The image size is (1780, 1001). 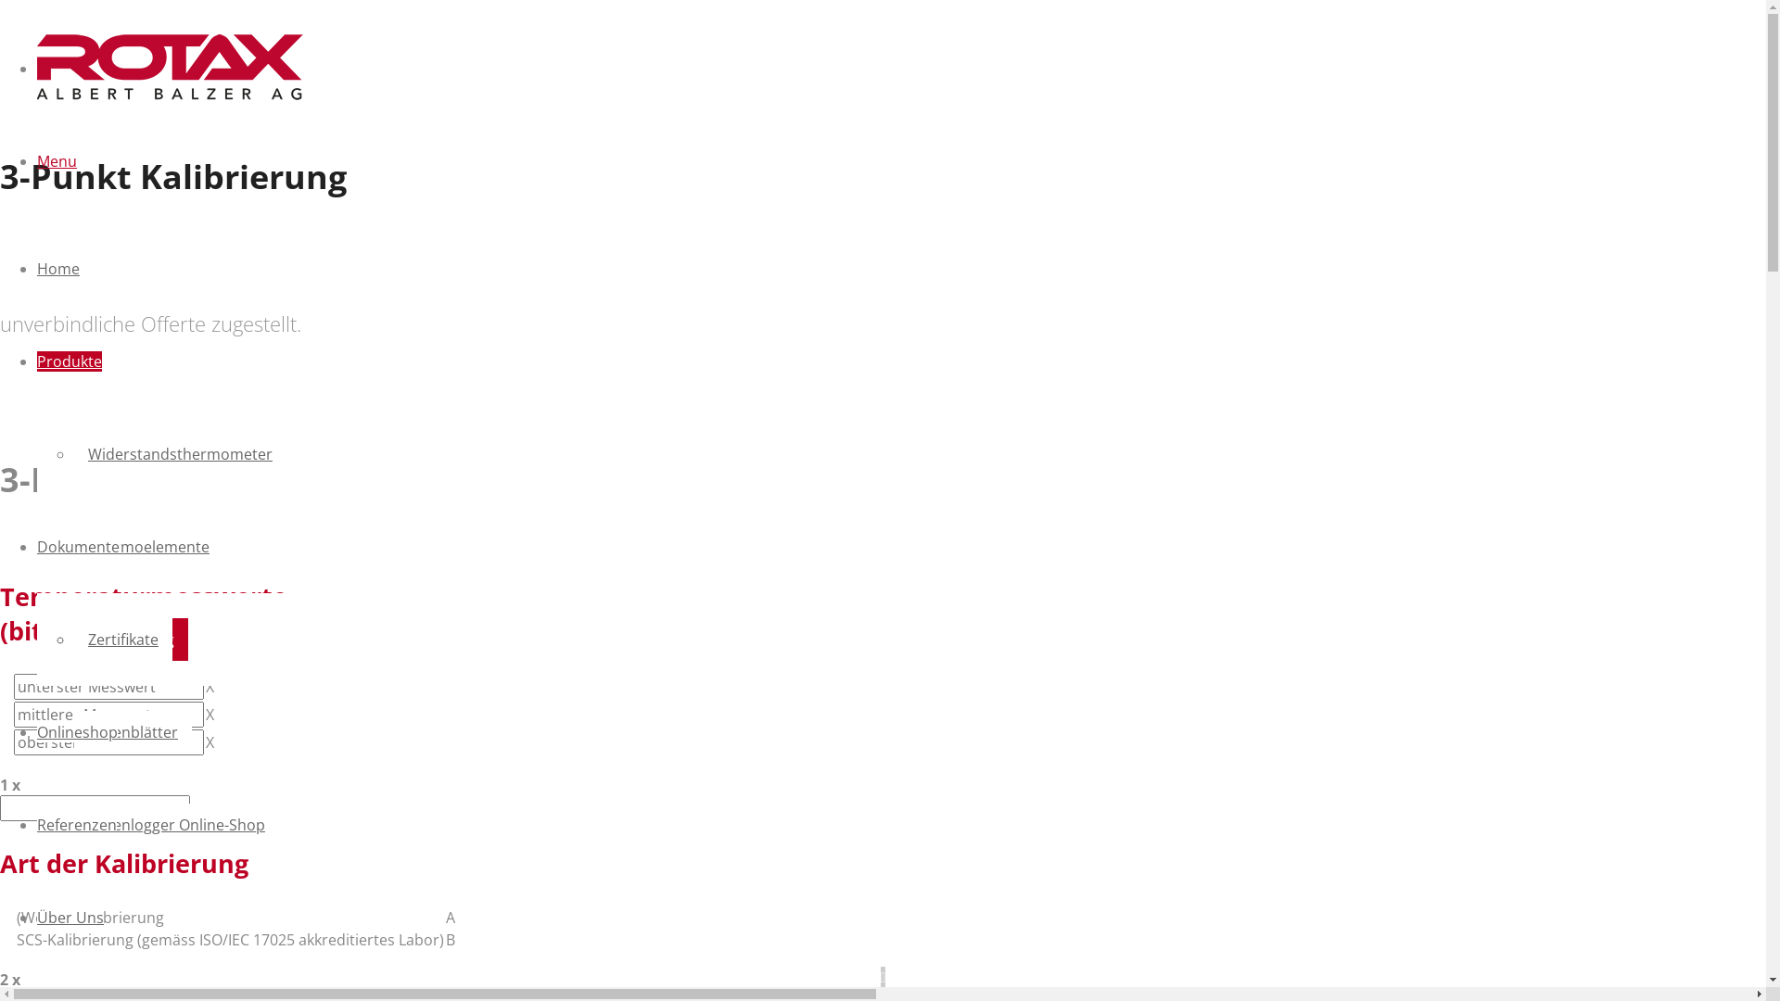 I want to click on Thermoelemente, so click(x=148, y=547).